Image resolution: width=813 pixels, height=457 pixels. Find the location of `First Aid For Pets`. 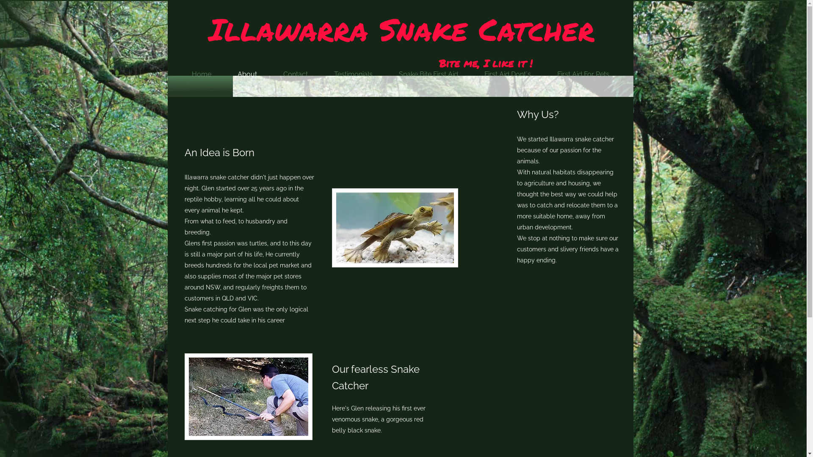

First Aid For Pets is located at coordinates (583, 74).